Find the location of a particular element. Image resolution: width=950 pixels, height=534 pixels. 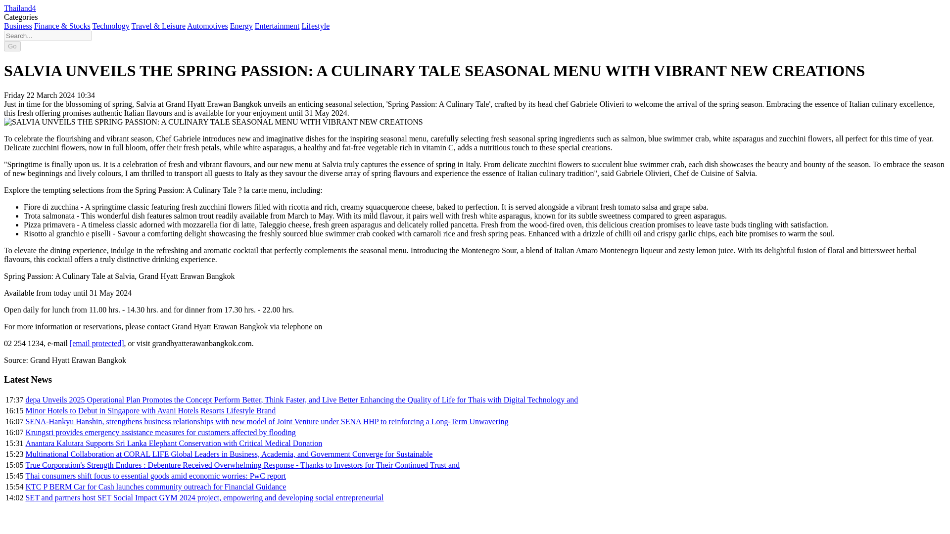

Business is located at coordinates (18, 26).